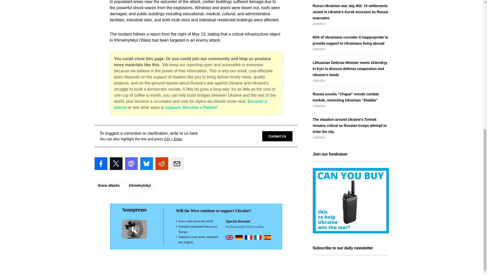 Image resolution: width=487 pixels, height=274 pixels. What do you see at coordinates (177, 163) in the screenshot?
I see `Share to Email` at bounding box center [177, 163].